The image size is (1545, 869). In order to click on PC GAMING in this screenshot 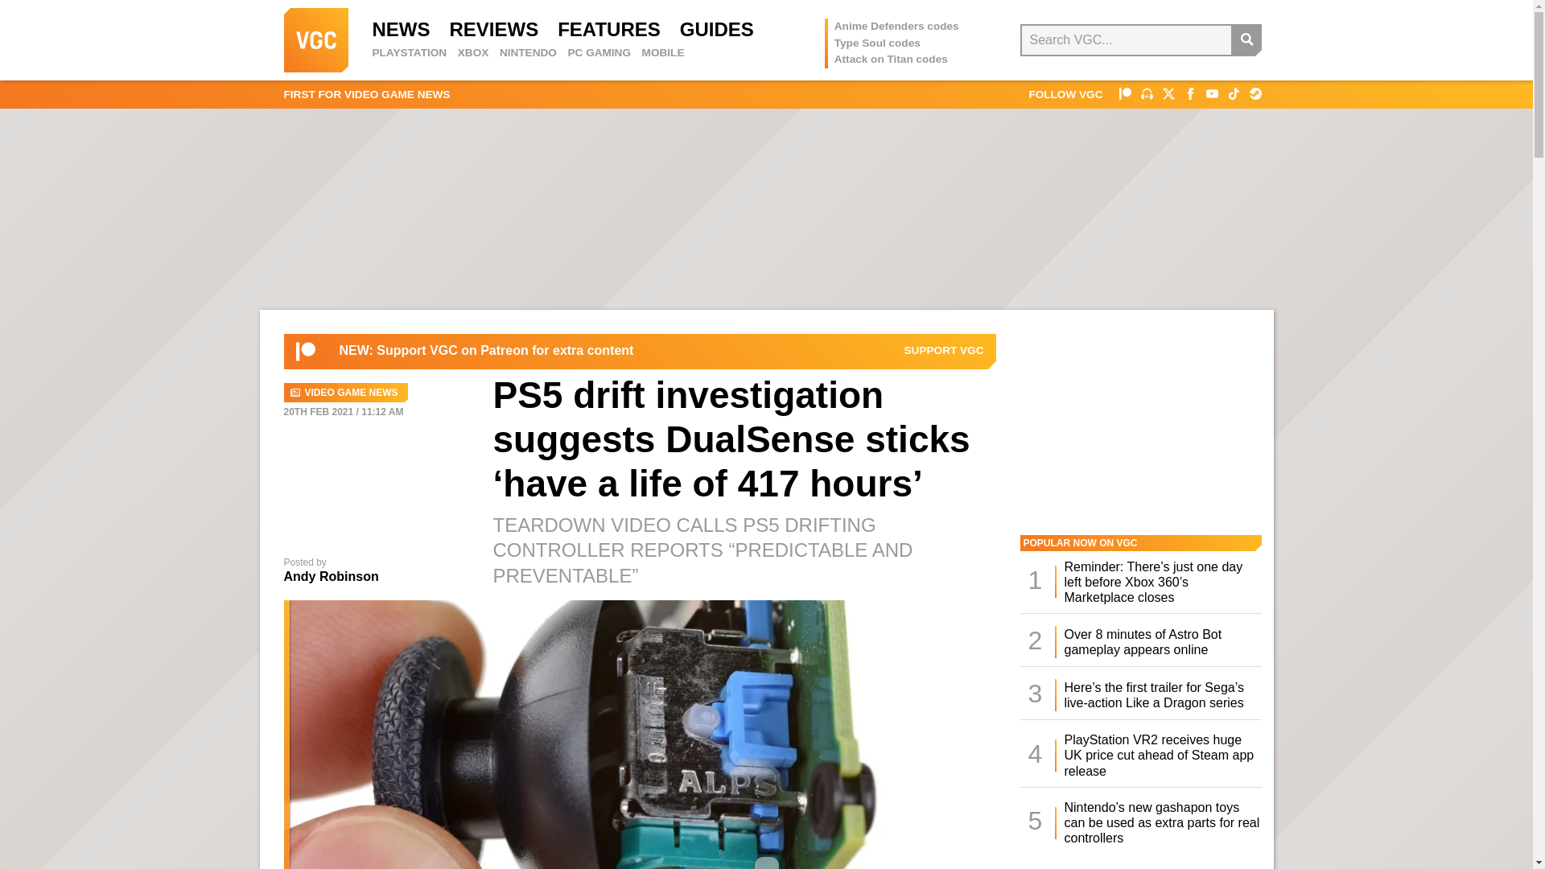, I will do `click(599, 53)`.